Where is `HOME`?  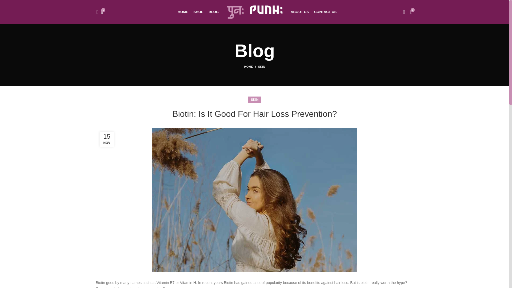 HOME is located at coordinates (251, 67).